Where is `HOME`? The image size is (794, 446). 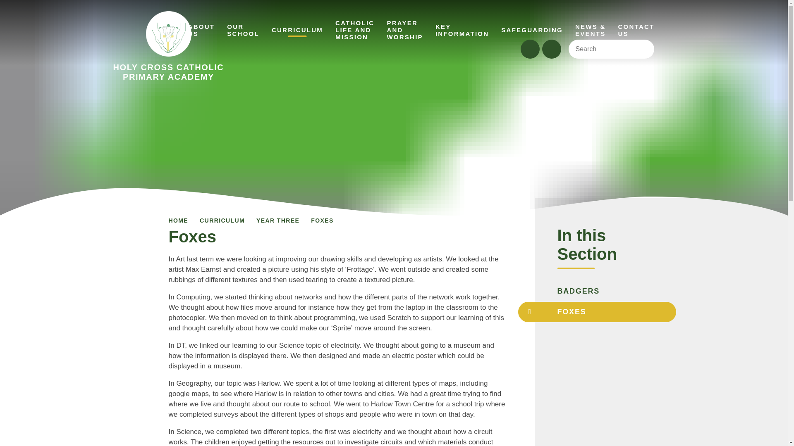 HOME is located at coordinates (169, 46).